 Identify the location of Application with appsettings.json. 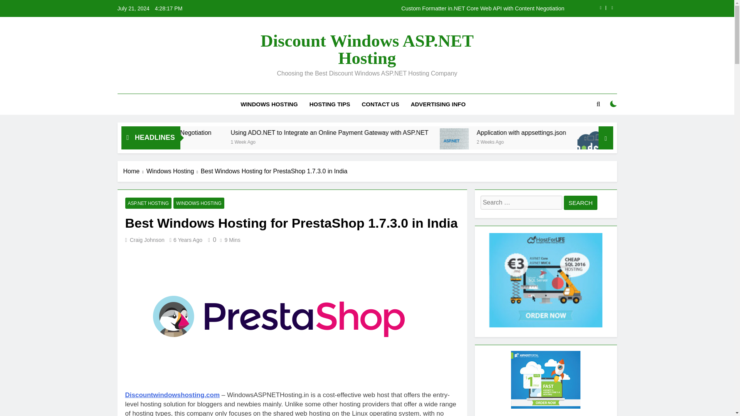
(599, 133).